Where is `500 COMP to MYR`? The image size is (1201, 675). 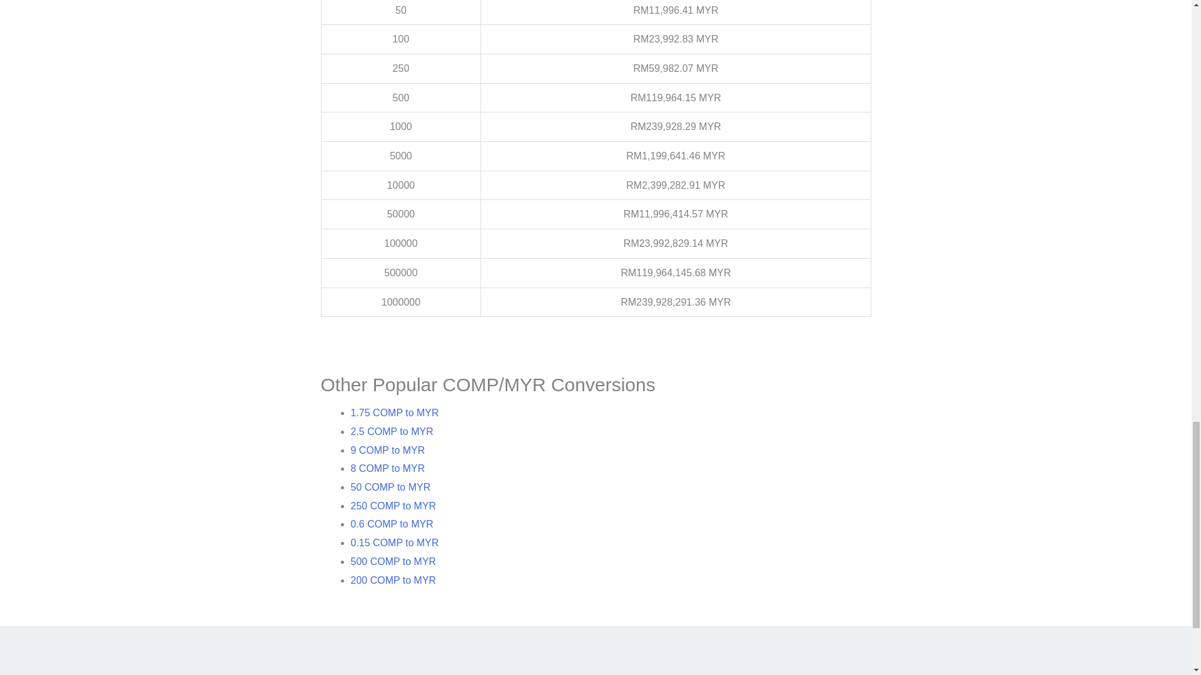
500 COMP to MYR is located at coordinates (393, 561).